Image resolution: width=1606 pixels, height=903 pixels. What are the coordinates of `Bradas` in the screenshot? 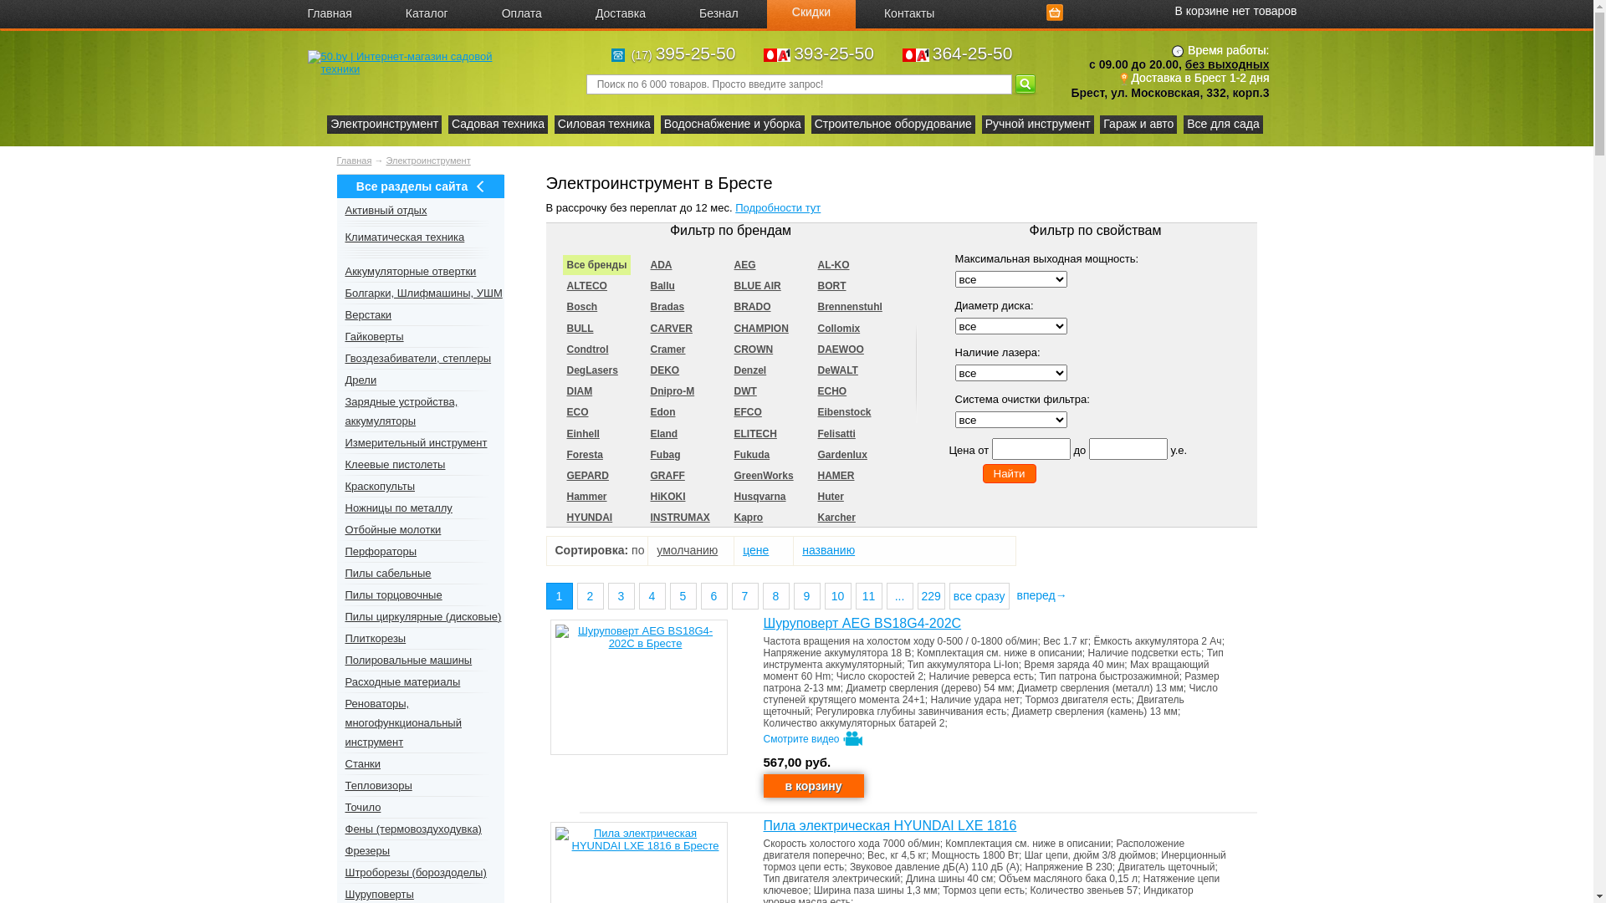 It's located at (667, 307).